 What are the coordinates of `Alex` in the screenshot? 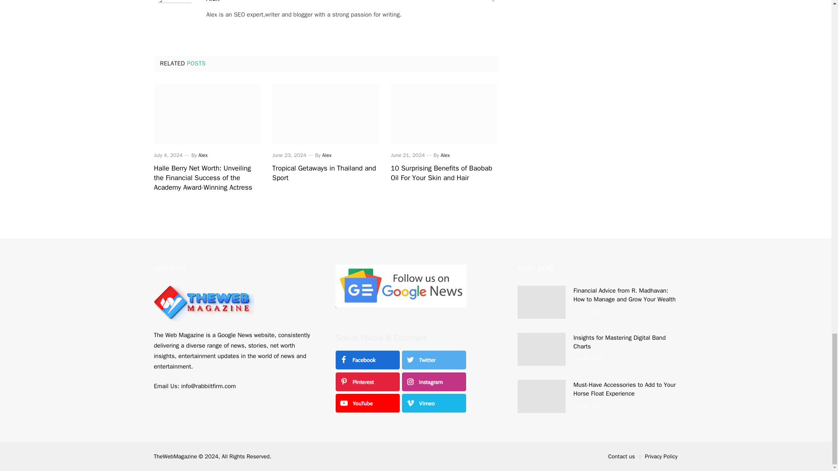 It's located at (326, 155).